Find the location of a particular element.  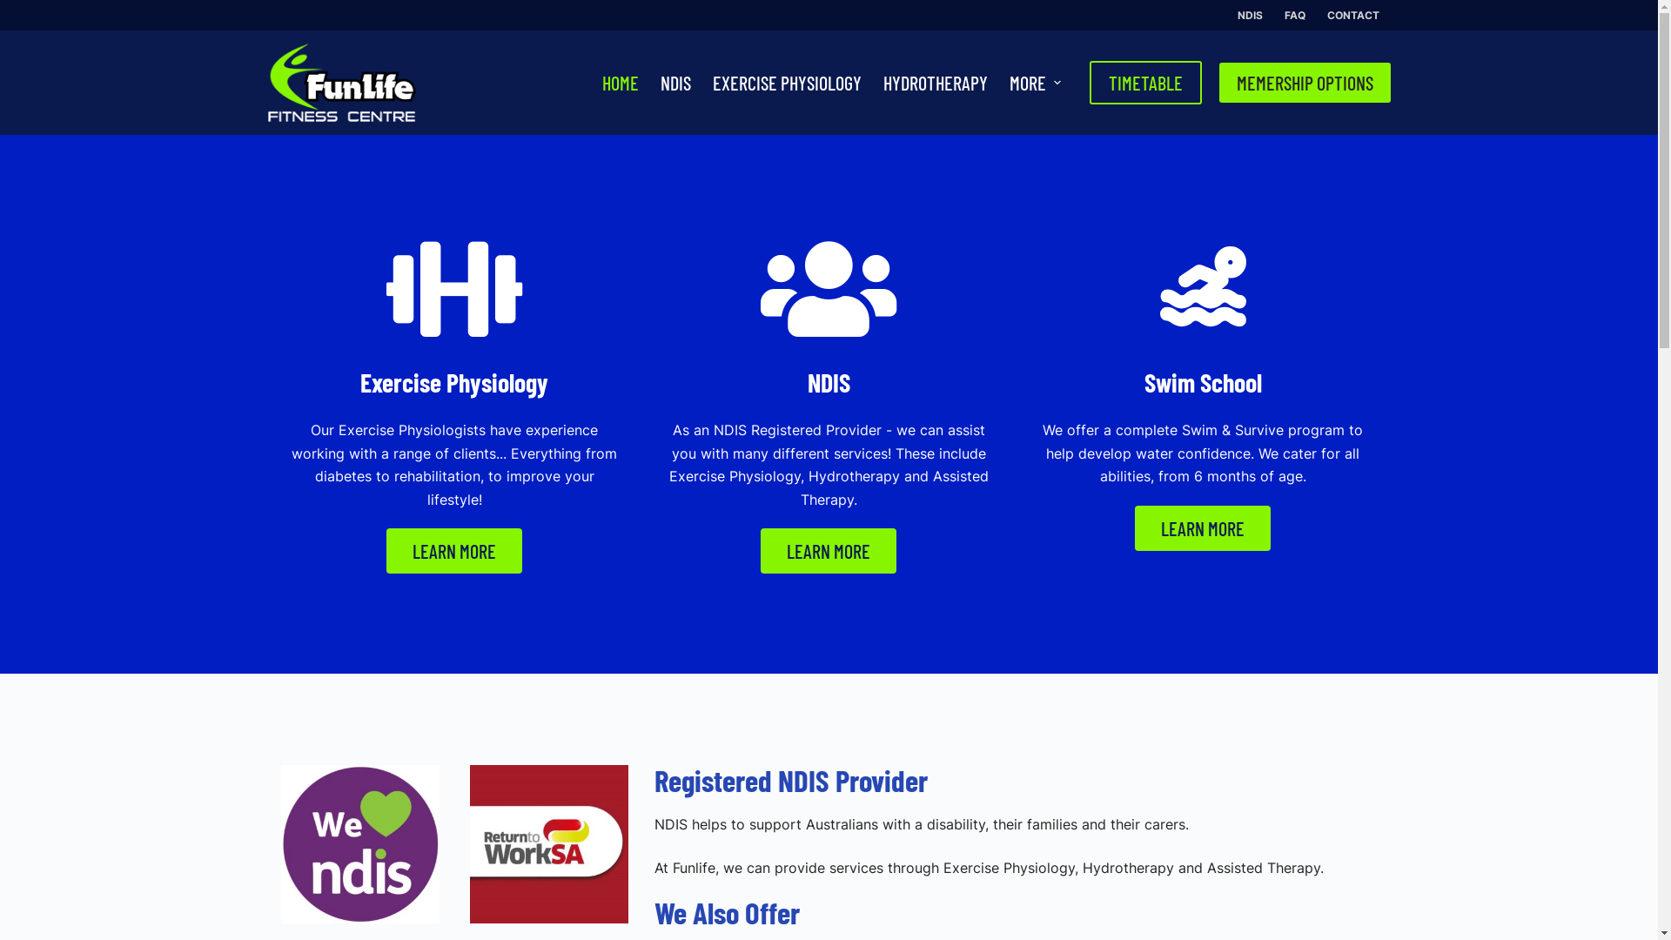

MEMERSHIP OPTIONS is located at coordinates (1304, 83).